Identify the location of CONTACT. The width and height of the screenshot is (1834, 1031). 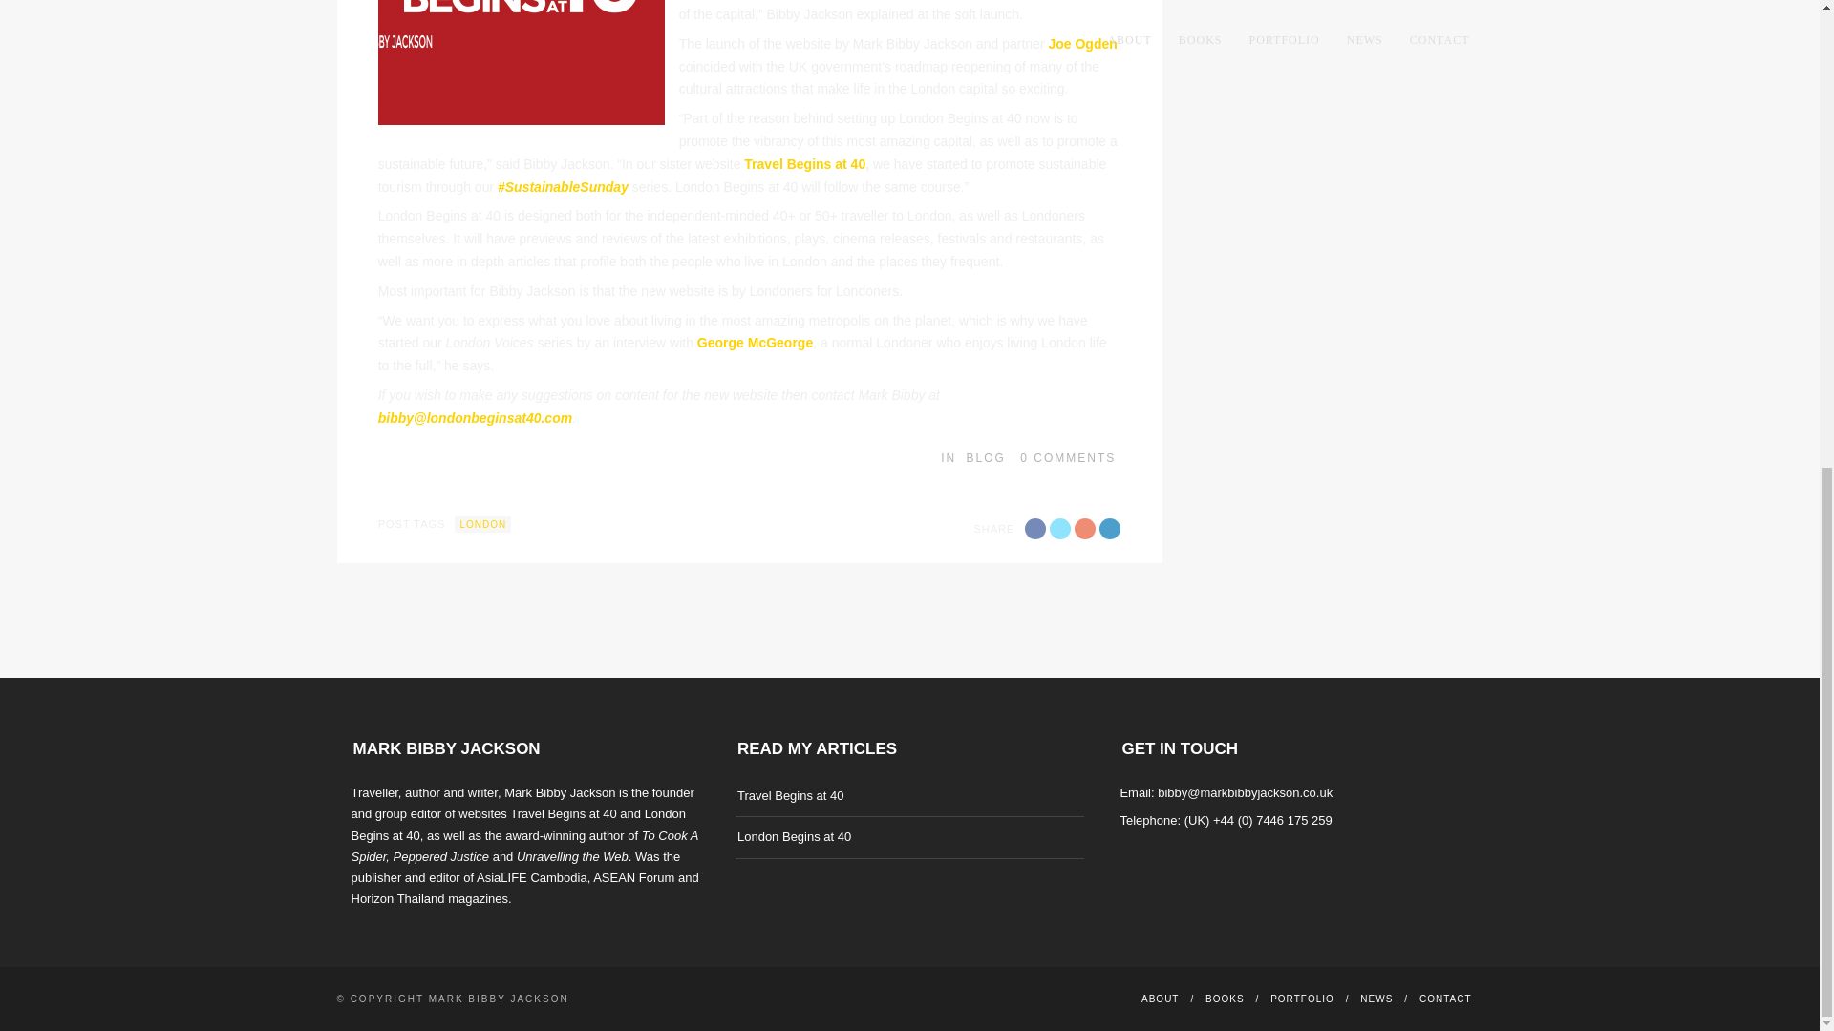
(1446, 999).